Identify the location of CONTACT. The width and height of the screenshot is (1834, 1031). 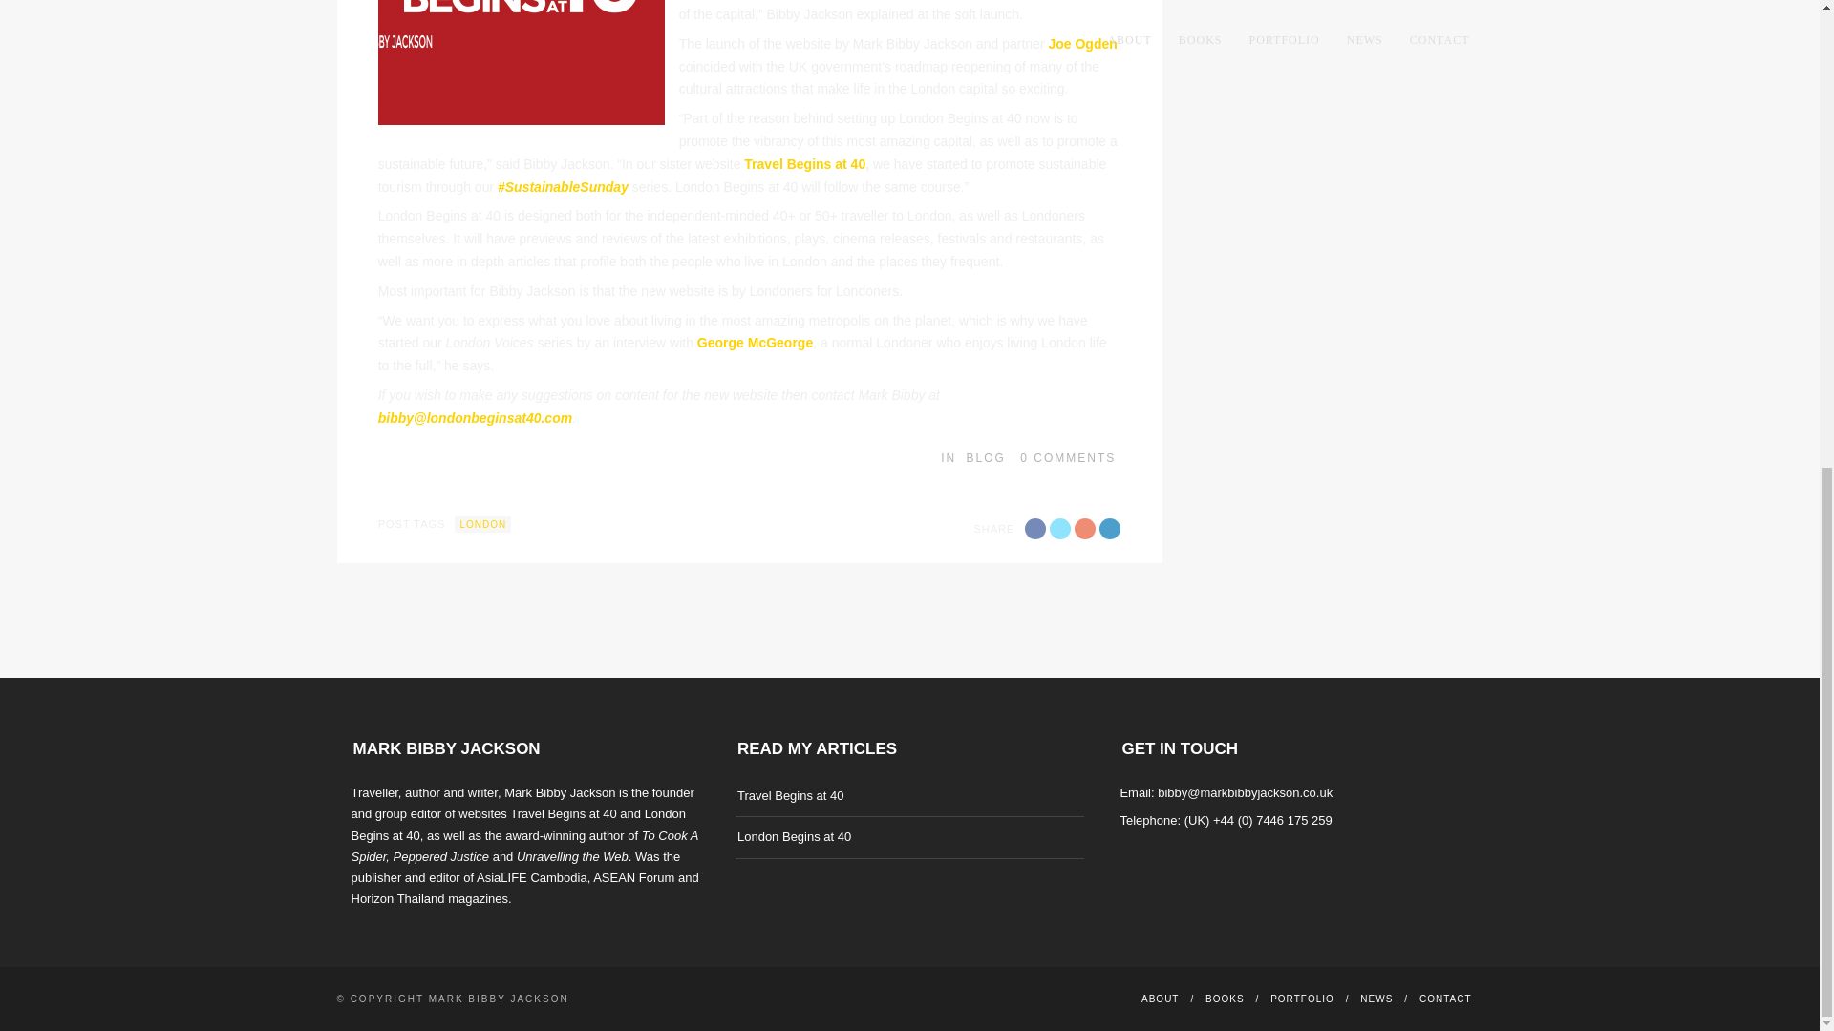
(1446, 999).